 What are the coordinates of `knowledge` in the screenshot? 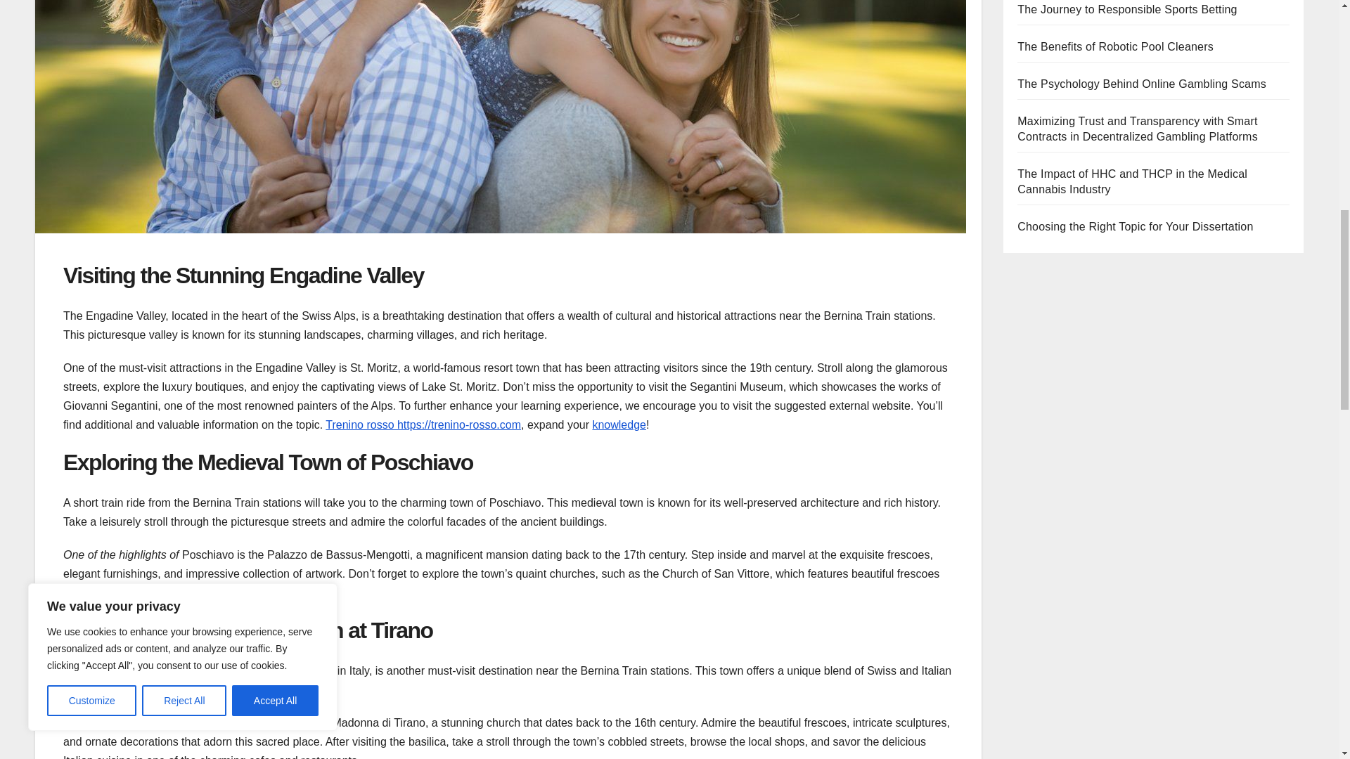 It's located at (619, 424).